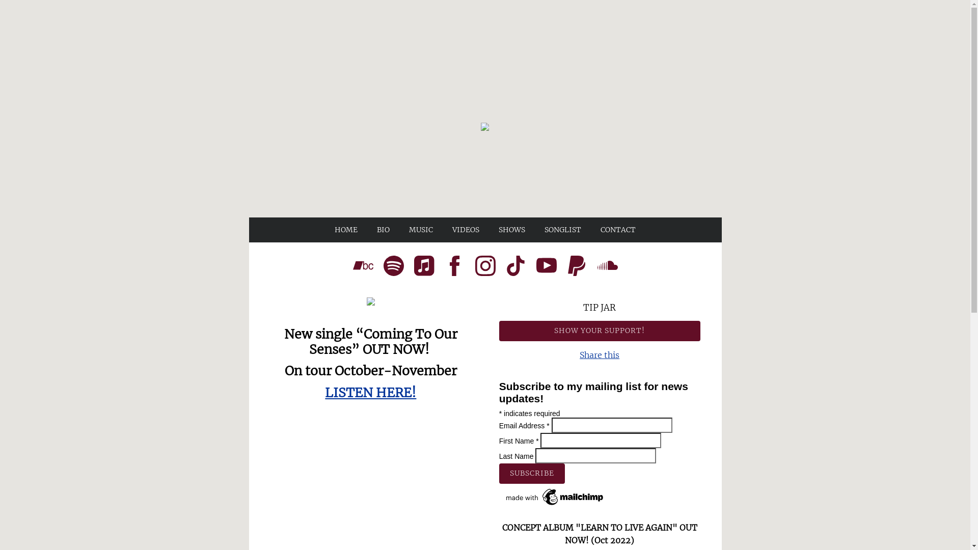 The height and width of the screenshot is (550, 978). What do you see at coordinates (600, 355) in the screenshot?
I see `Share this` at bounding box center [600, 355].